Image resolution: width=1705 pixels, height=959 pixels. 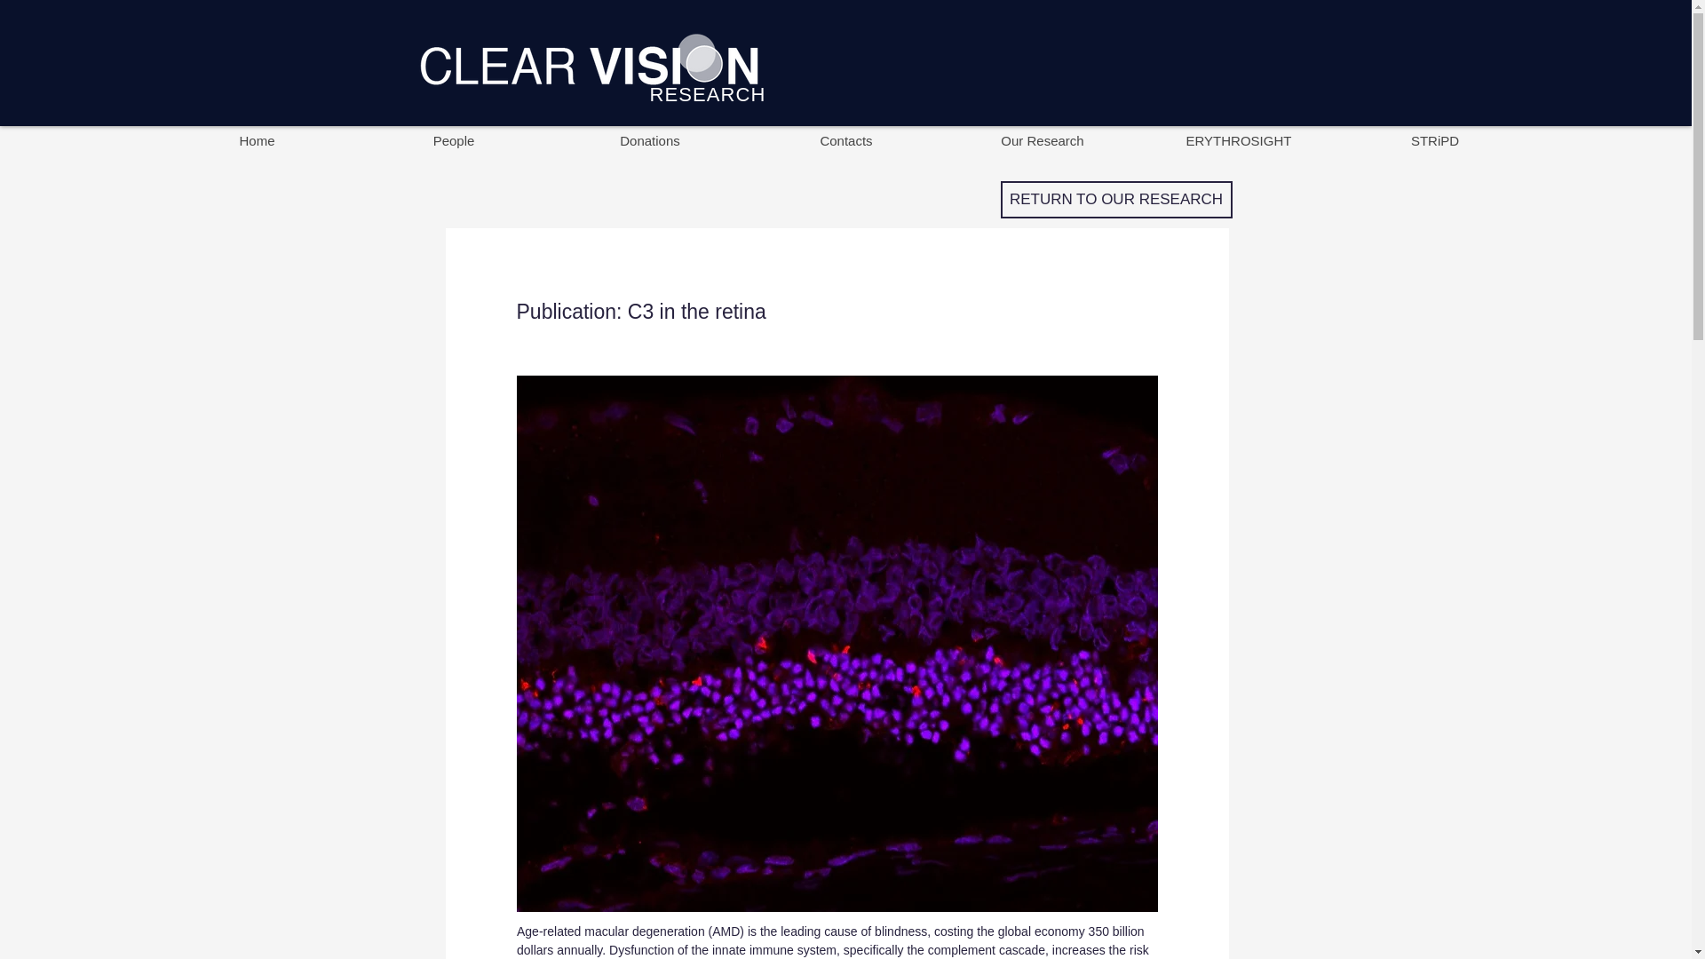 What do you see at coordinates (453, 140) in the screenshot?
I see `People` at bounding box center [453, 140].